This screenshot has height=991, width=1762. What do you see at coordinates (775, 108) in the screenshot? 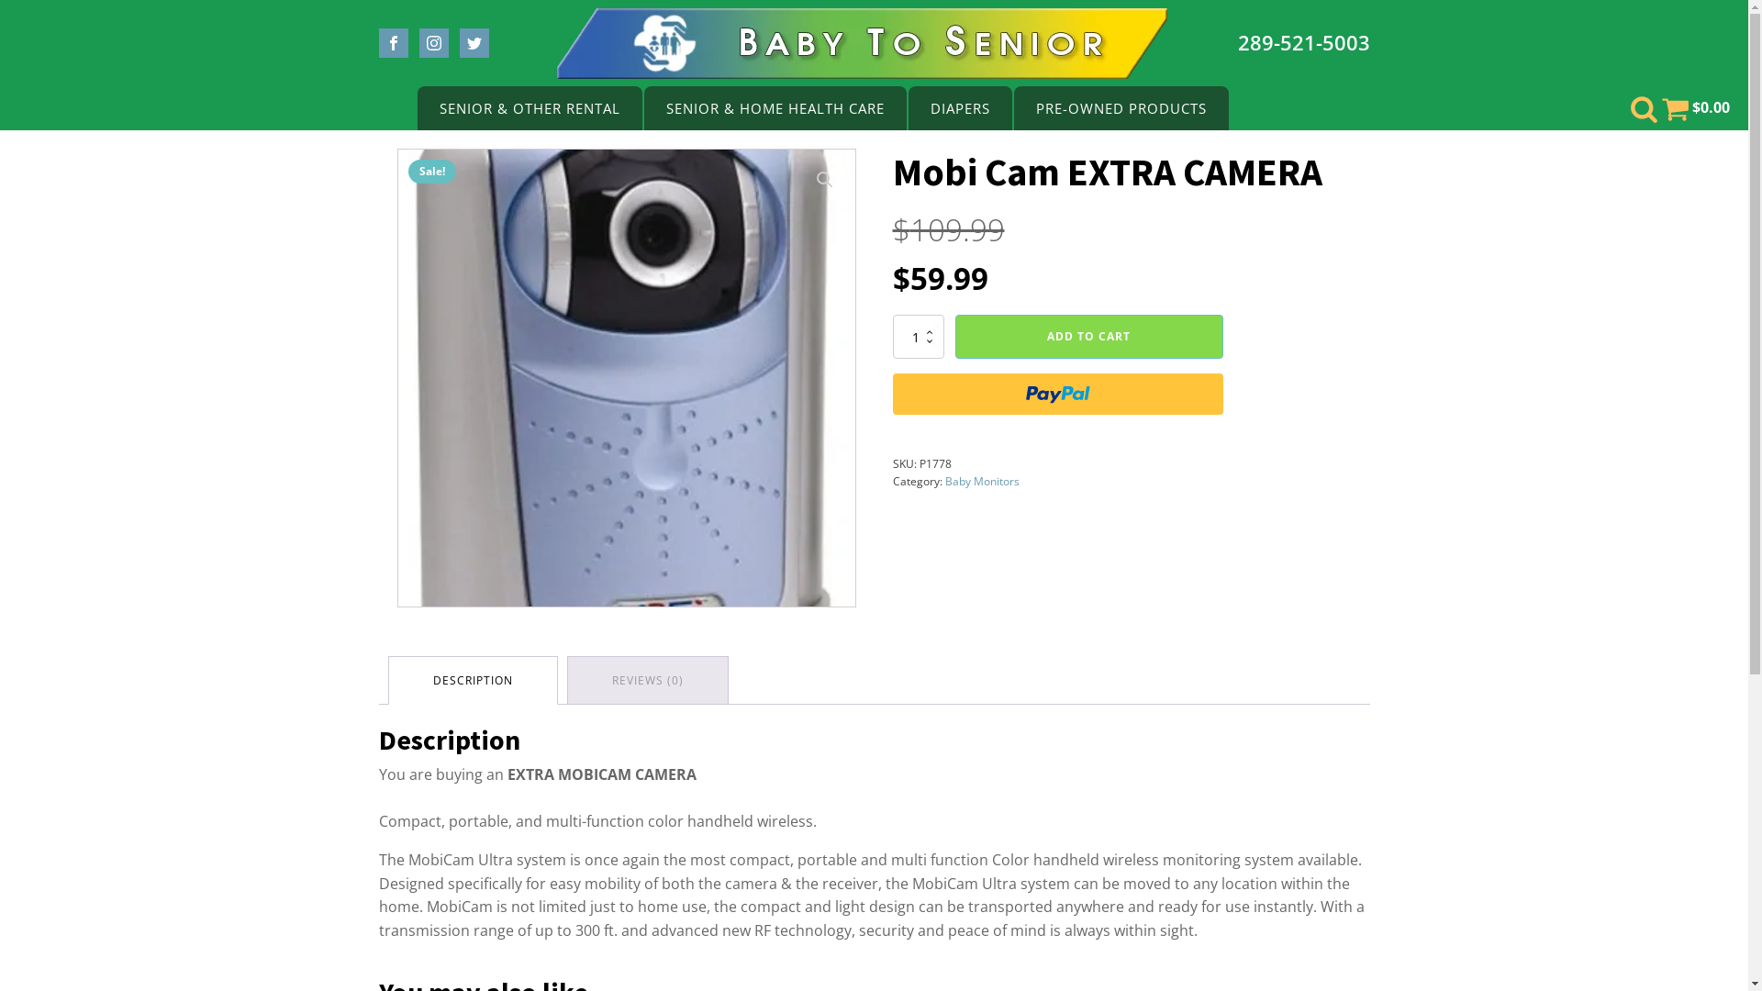
I see `SENIOR & HOME HEALTH CARE` at bounding box center [775, 108].